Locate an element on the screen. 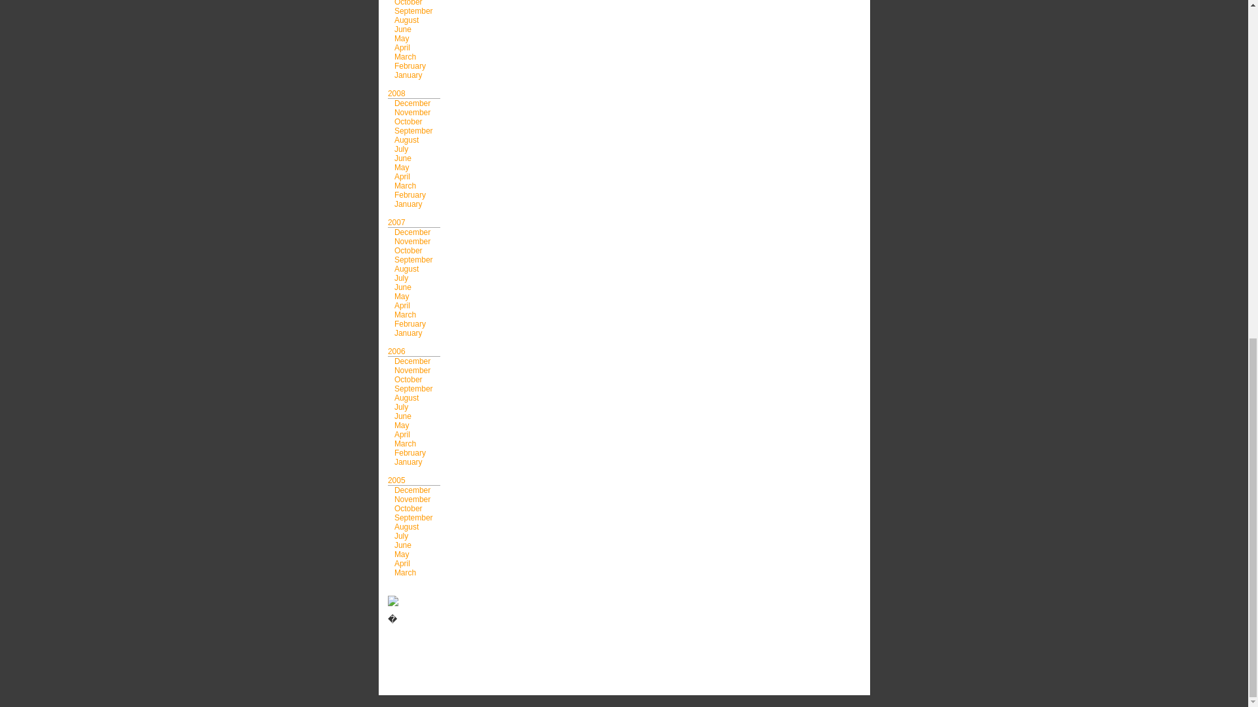 The height and width of the screenshot is (707, 1258). April is located at coordinates (402, 47).